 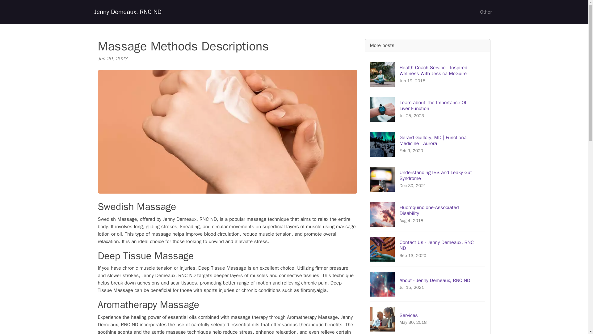 What do you see at coordinates (428, 179) in the screenshot?
I see `Jenny Demeaux, RNC ND` at bounding box center [428, 179].